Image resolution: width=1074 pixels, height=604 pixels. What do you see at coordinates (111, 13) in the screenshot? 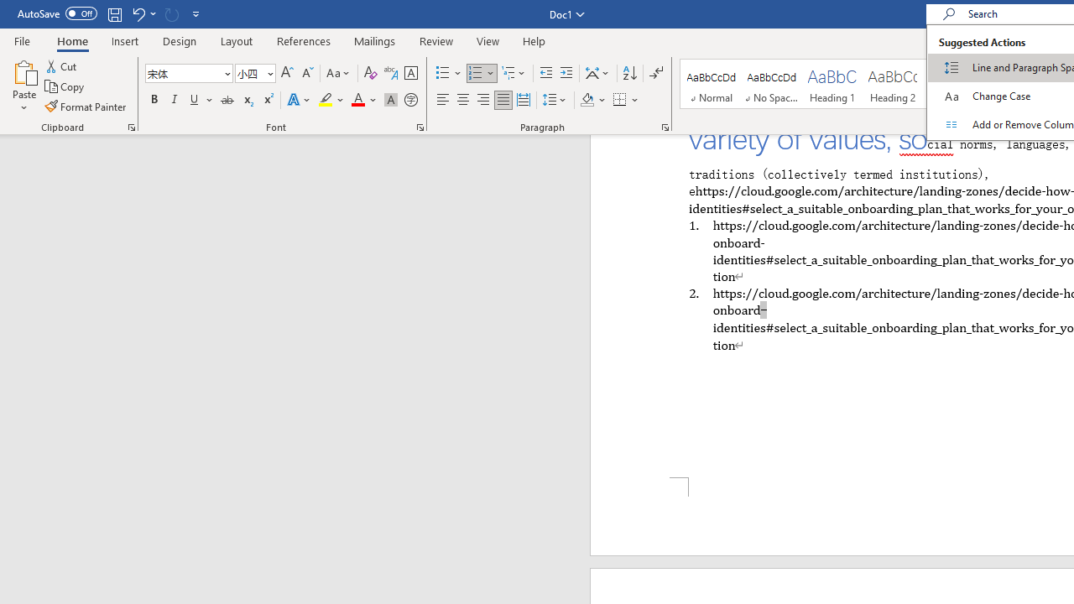
I see `Quick Access Toolbar` at bounding box center [111, 13].